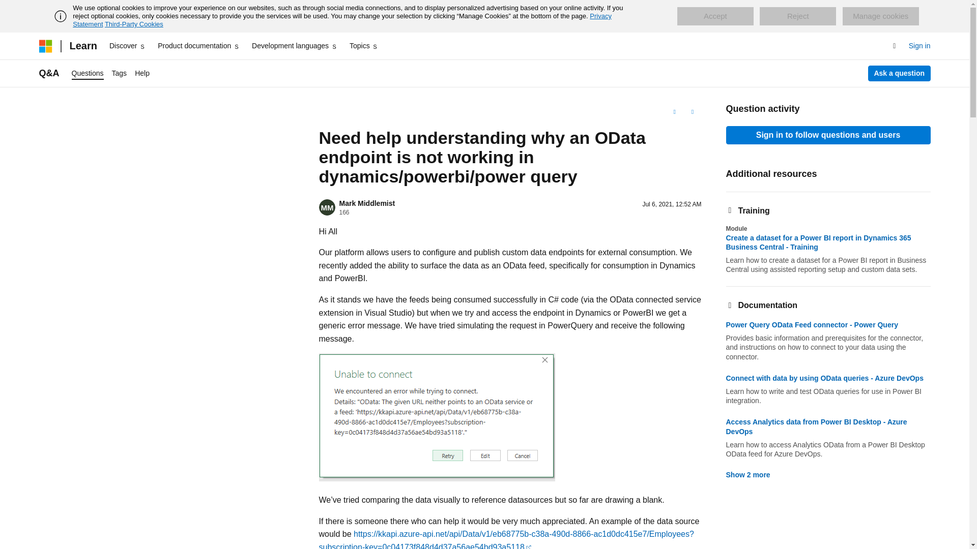  What do you see at coordinates (8, 8) in the screenshot?
I see `Skip to main content` at bounding box center [8, 8].